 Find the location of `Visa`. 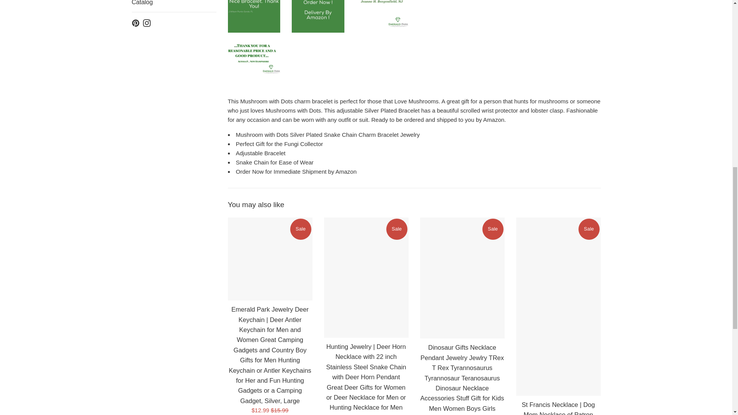

Visa is located at coordinates (593, 399).